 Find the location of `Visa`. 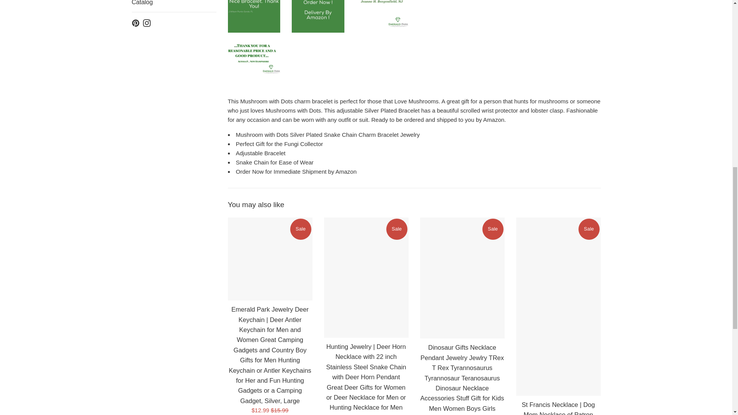

Visa is located at coordinates (593, 399).